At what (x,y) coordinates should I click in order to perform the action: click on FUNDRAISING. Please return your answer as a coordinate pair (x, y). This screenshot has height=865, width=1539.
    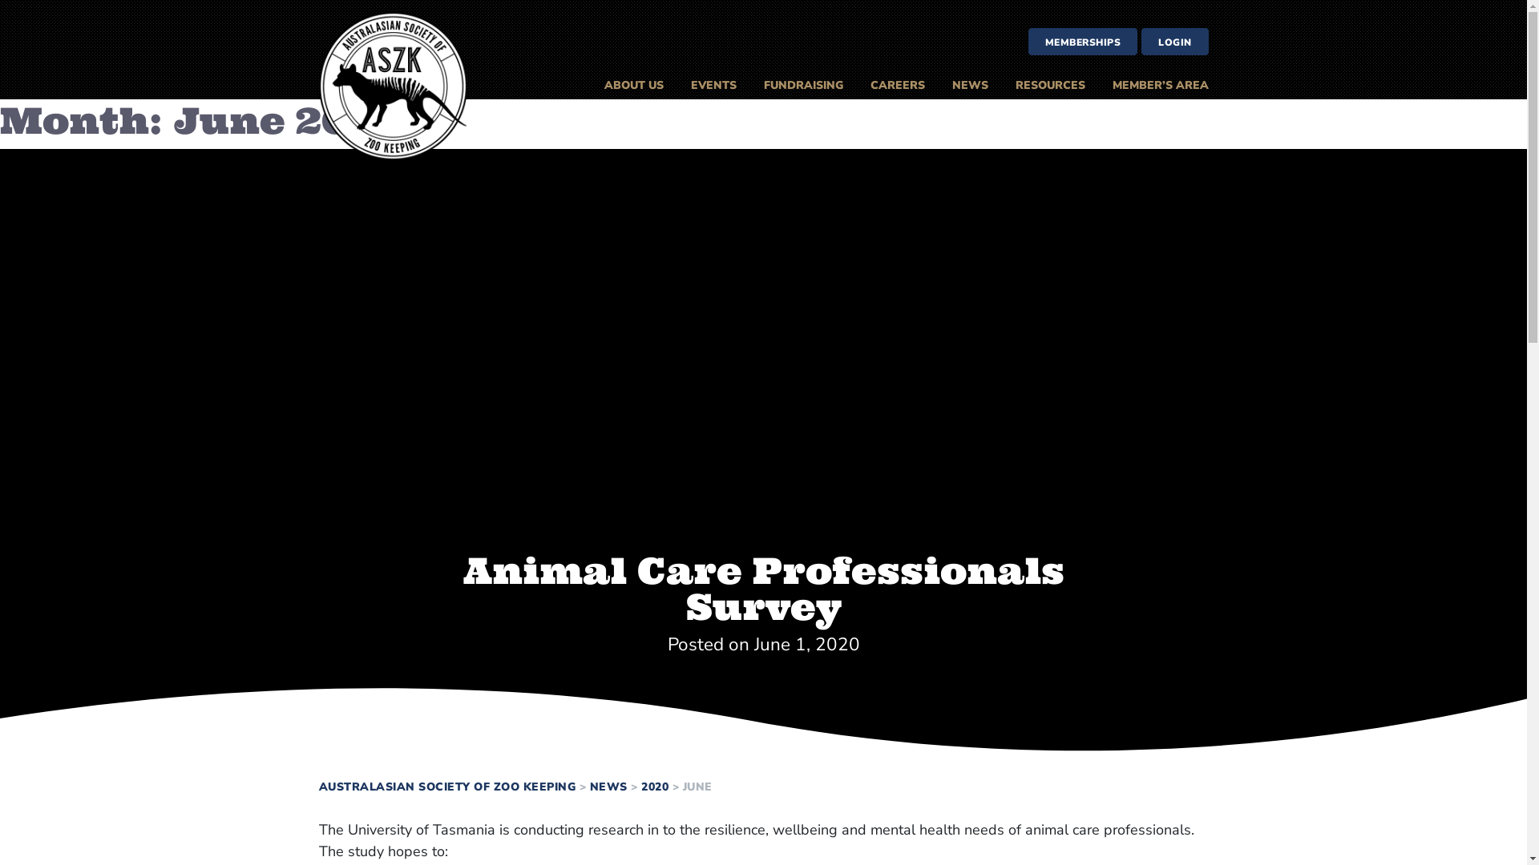
    Looking at the image, I should click on (803, 86).